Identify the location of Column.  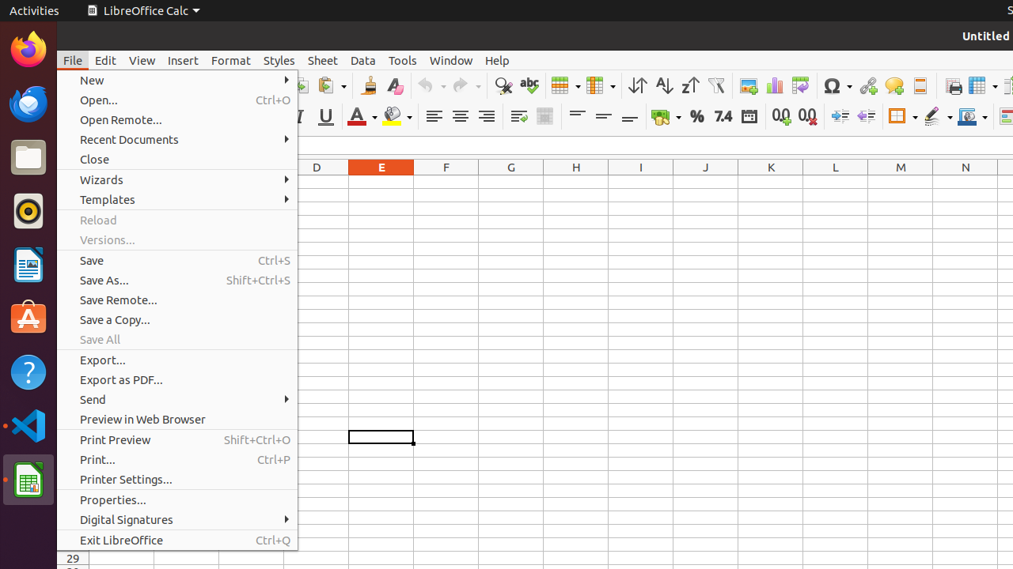
(601, 85).